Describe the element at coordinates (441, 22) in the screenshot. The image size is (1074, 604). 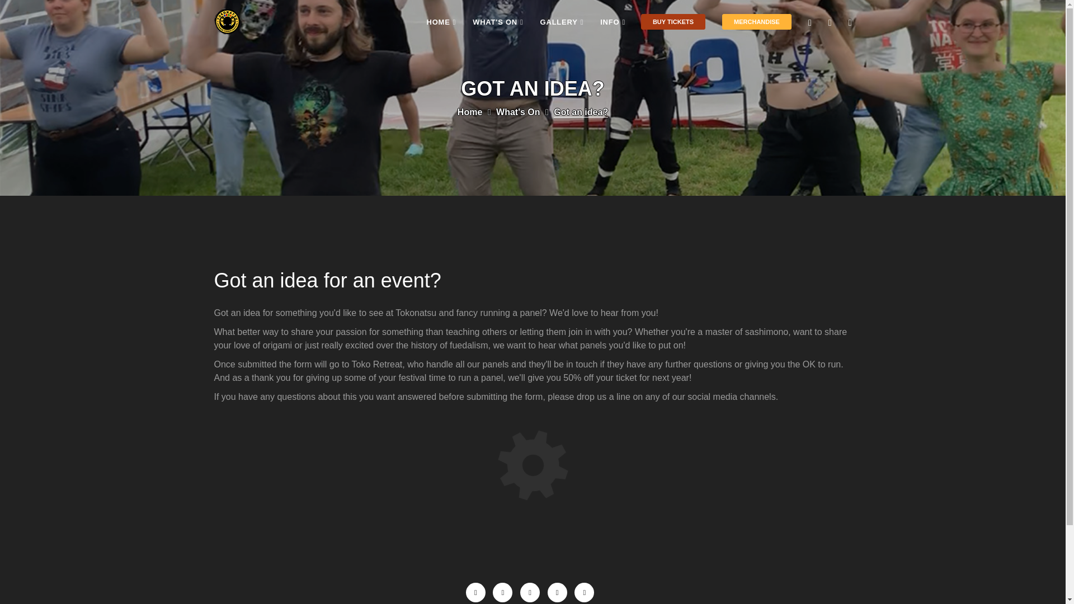
I see `HOME` at that location.